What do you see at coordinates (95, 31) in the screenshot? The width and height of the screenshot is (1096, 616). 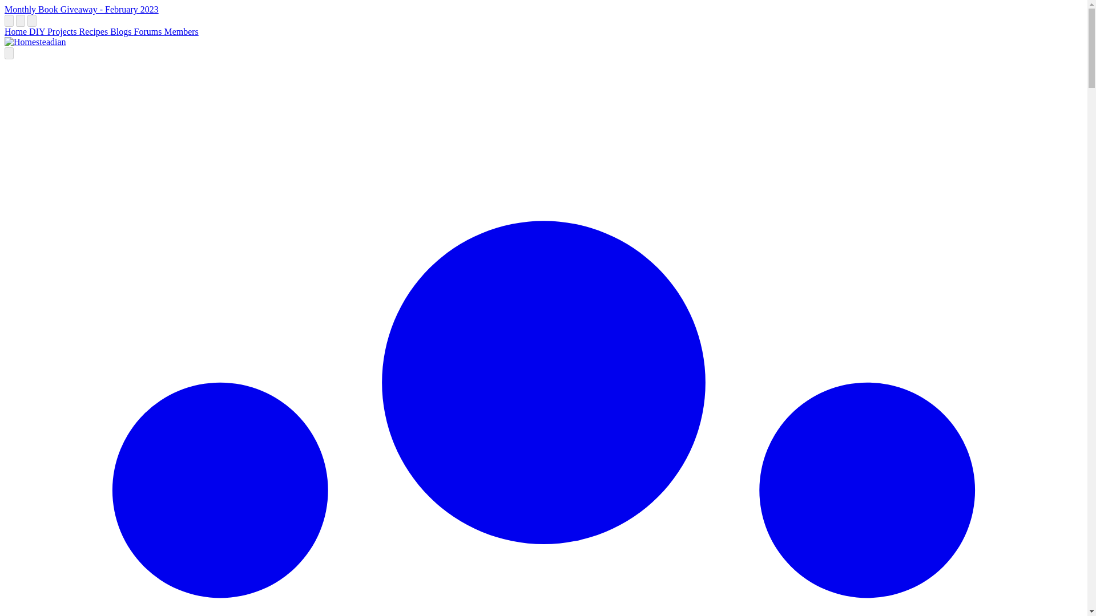 I see `Recipes` at bounding box center [95, 31].